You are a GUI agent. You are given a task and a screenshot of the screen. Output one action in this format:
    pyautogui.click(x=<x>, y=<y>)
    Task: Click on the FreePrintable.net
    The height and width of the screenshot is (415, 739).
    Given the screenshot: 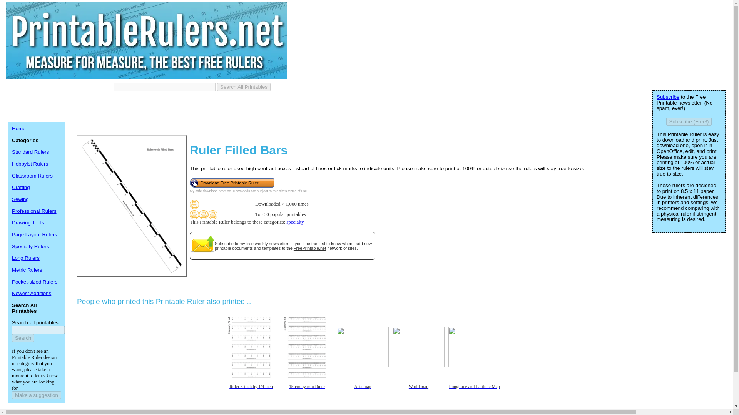 What is the action you would take?
    pyautogui.click(x=309, y=248)
    